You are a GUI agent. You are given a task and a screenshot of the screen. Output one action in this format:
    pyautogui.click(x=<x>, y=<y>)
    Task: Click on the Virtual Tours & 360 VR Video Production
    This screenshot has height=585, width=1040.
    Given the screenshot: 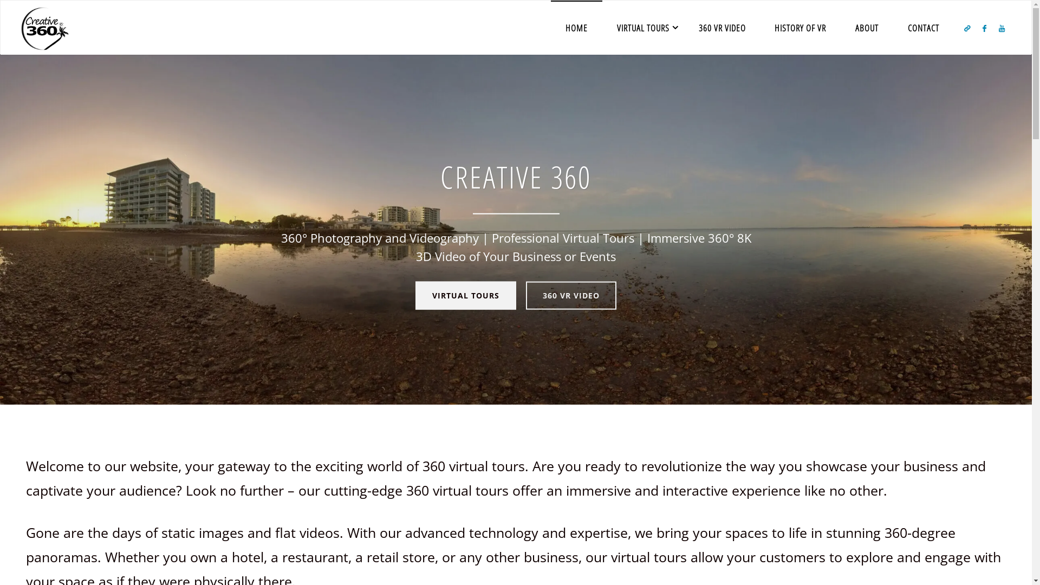 What is the action you would take?
    pyautogui.click(x=87, y=76)
    